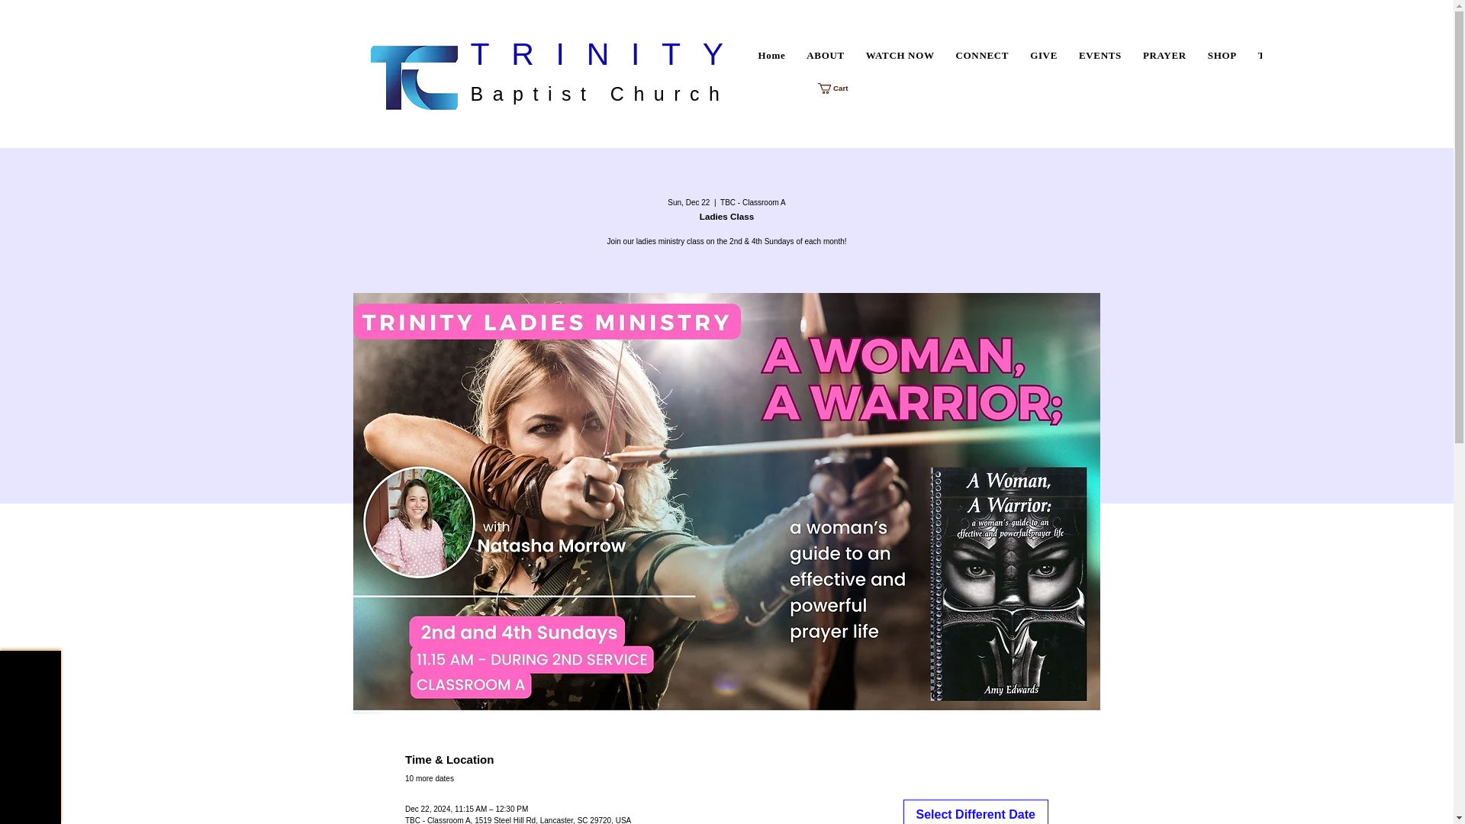 The height and width of the screenshot is (824, 1465). I want to click on WATCH NOW, so click(976, 812).